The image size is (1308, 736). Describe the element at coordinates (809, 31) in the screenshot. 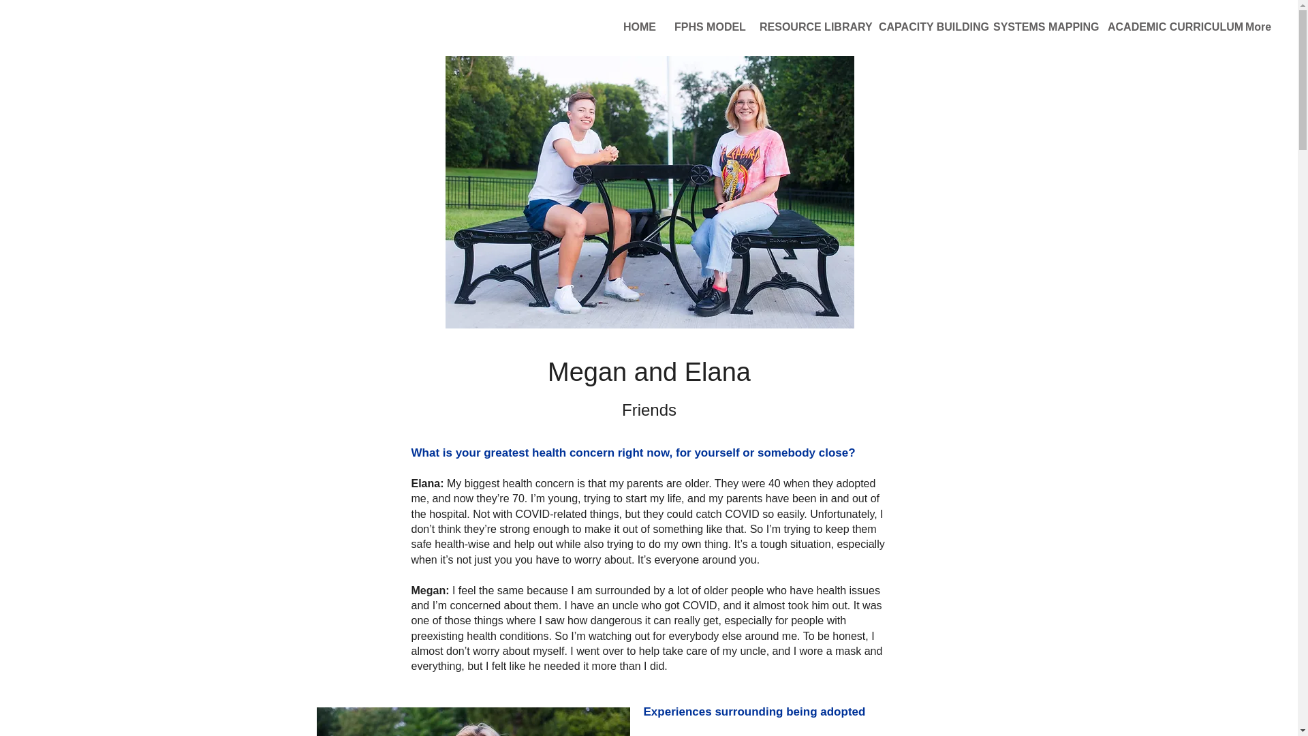

I see `RESOURCE LIBRARY` at that location.